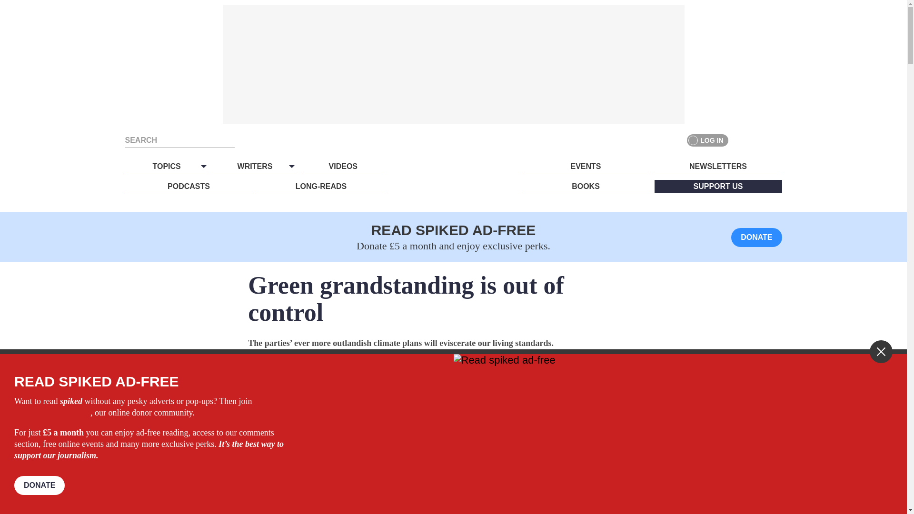 This screenshot has height=514, width=914. What do you see at coordinates (188, 187) in the screenshot?
I see `PODCASTS` at bounding box center [188, 187].